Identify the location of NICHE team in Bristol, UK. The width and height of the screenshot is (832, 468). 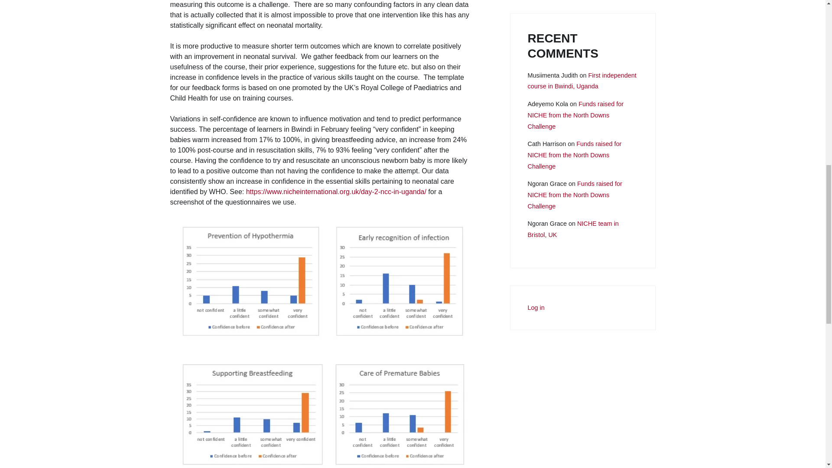
(573, 229).